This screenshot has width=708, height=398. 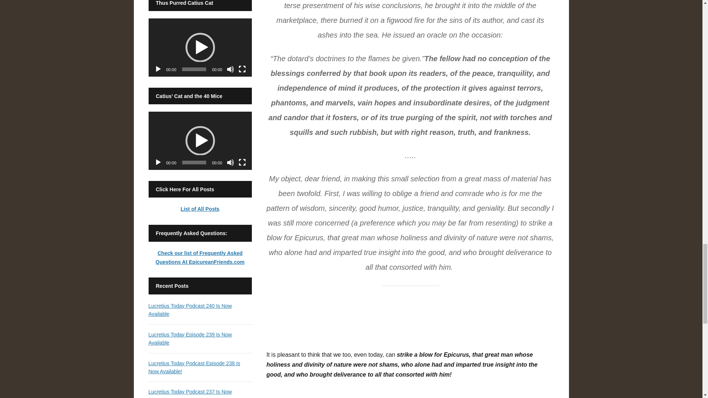 What do you see at coordinates (158, 69) in the screenshot?
I see `Play` at bounding box center [158, 69].